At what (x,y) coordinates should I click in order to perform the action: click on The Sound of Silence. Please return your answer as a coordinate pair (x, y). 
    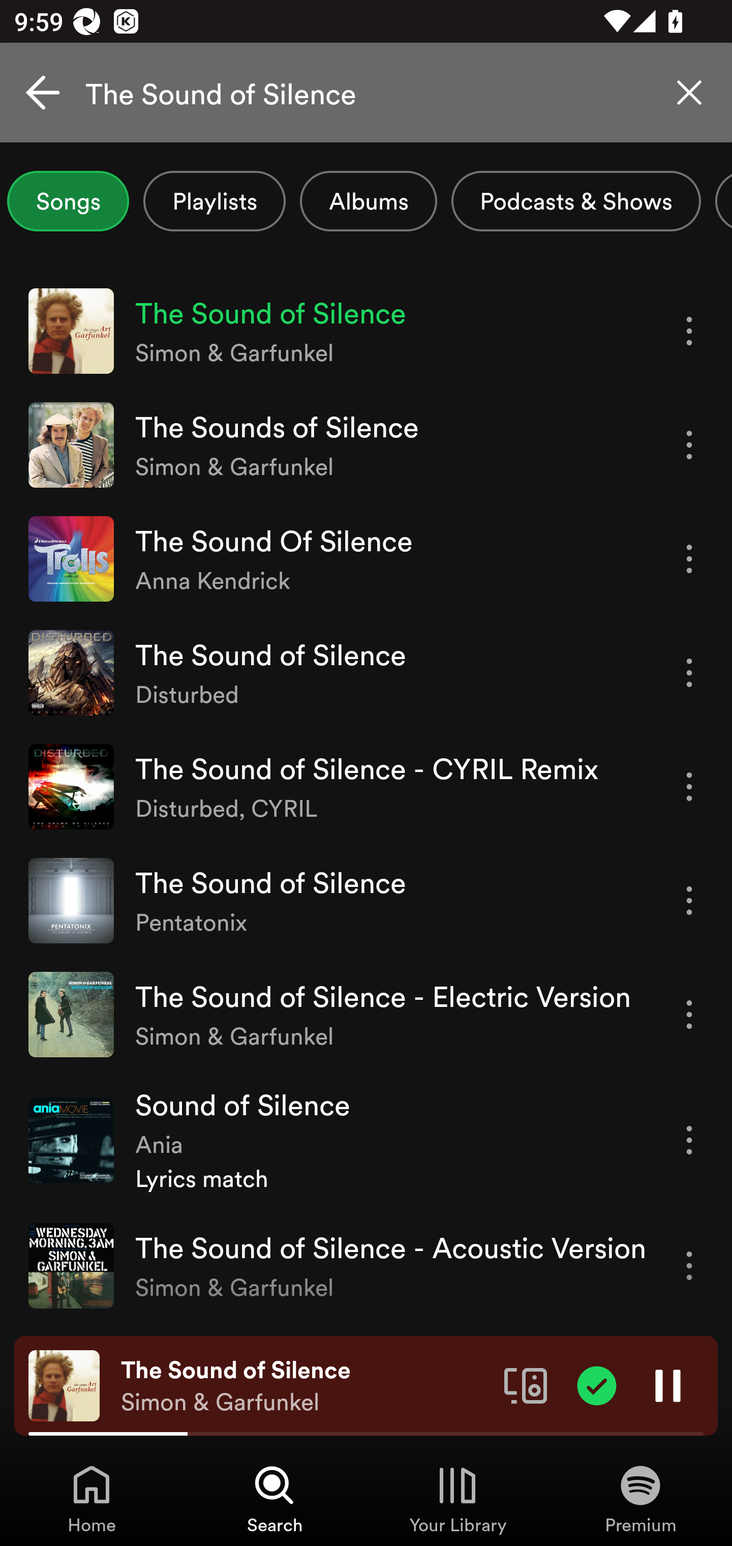
    Looking at the image, I should click on (366, 93).